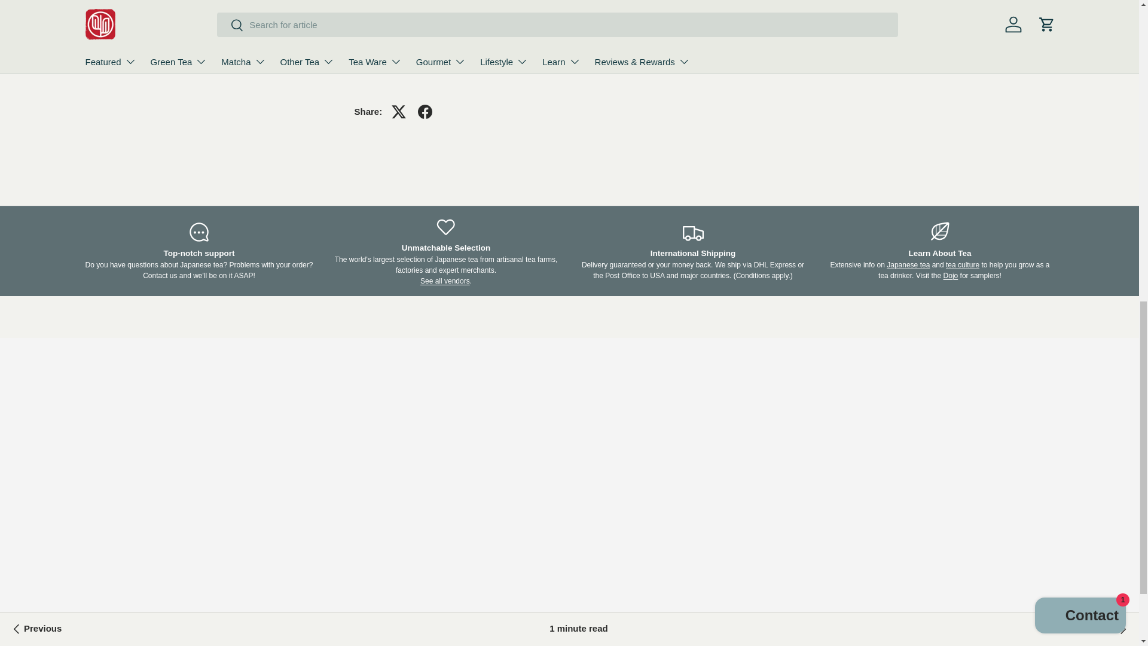 Image resolution: width=1148 pixels, height=646 pixels. Describe the element at coordinates (399, 112) in the screenshot. I see `Tweet on X` at that location.